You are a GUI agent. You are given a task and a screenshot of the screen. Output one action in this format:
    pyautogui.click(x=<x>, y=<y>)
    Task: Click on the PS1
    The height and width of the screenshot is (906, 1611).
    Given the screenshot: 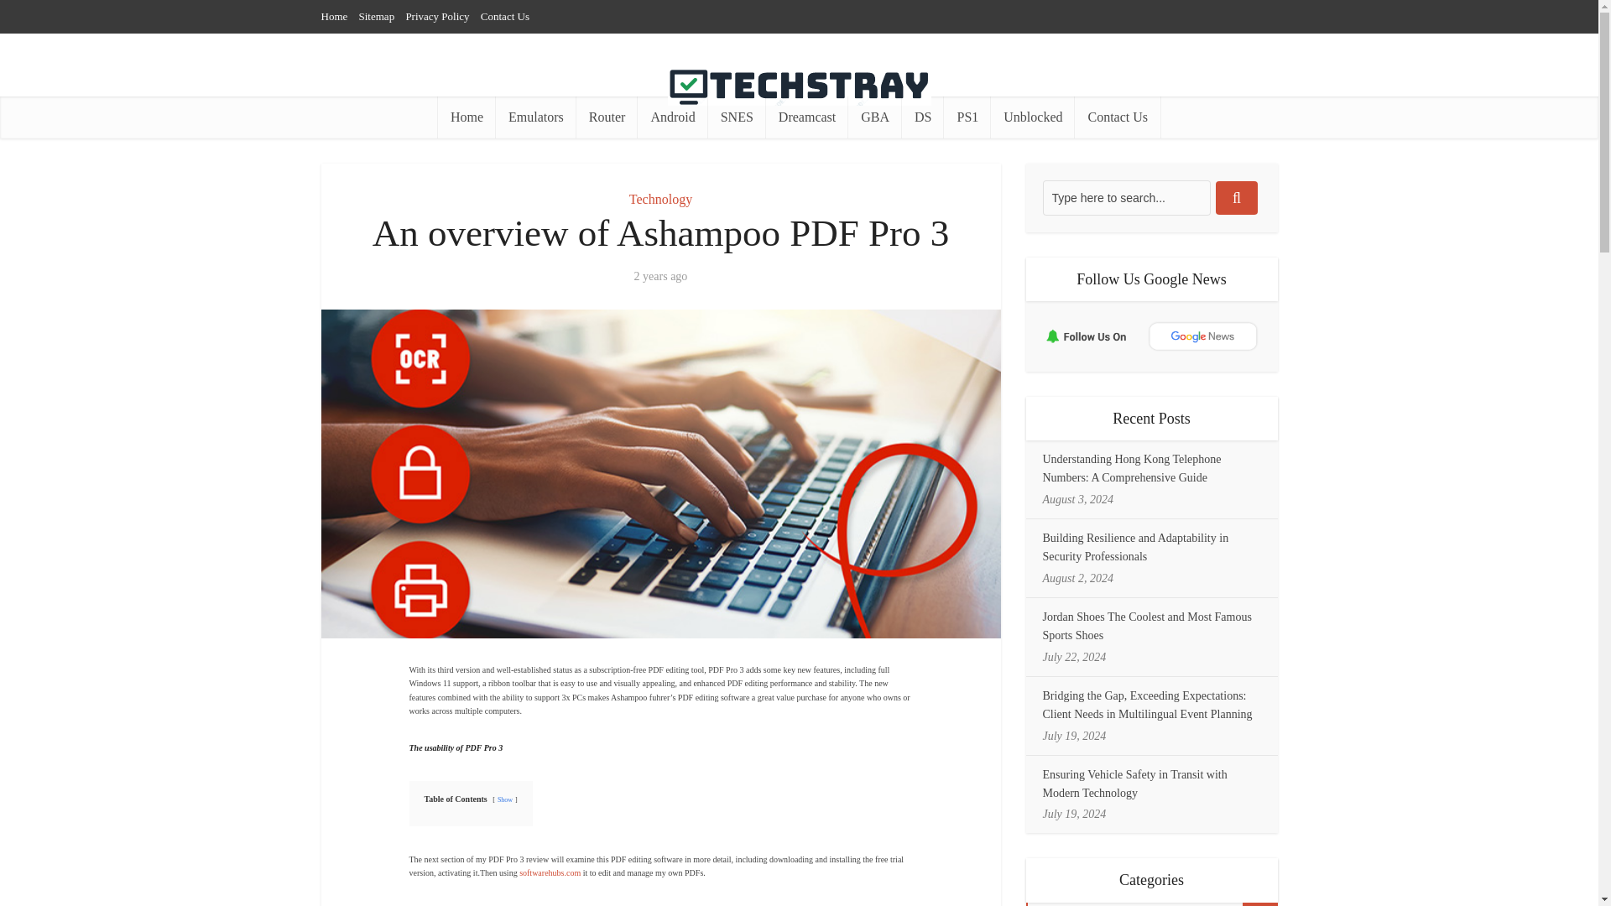 What is the action you would take?
    pyautogui.click(x=967, y=117)
    